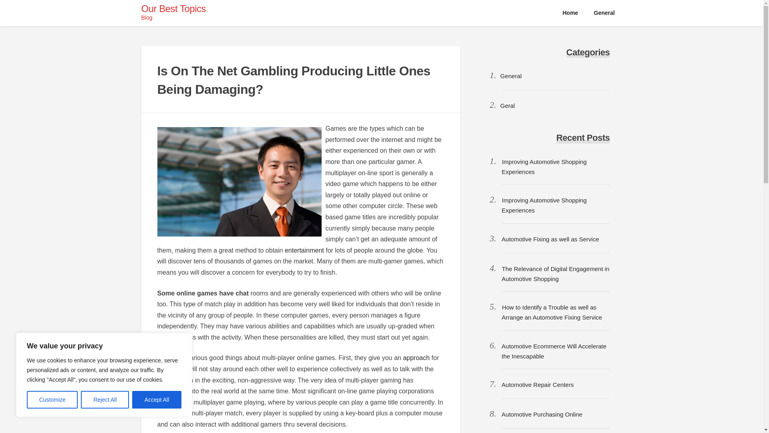 This screenshot has width=769, height=433. Describe the element at coordinates (157, 400) in the screenshot. I see `Accept All` at that location.